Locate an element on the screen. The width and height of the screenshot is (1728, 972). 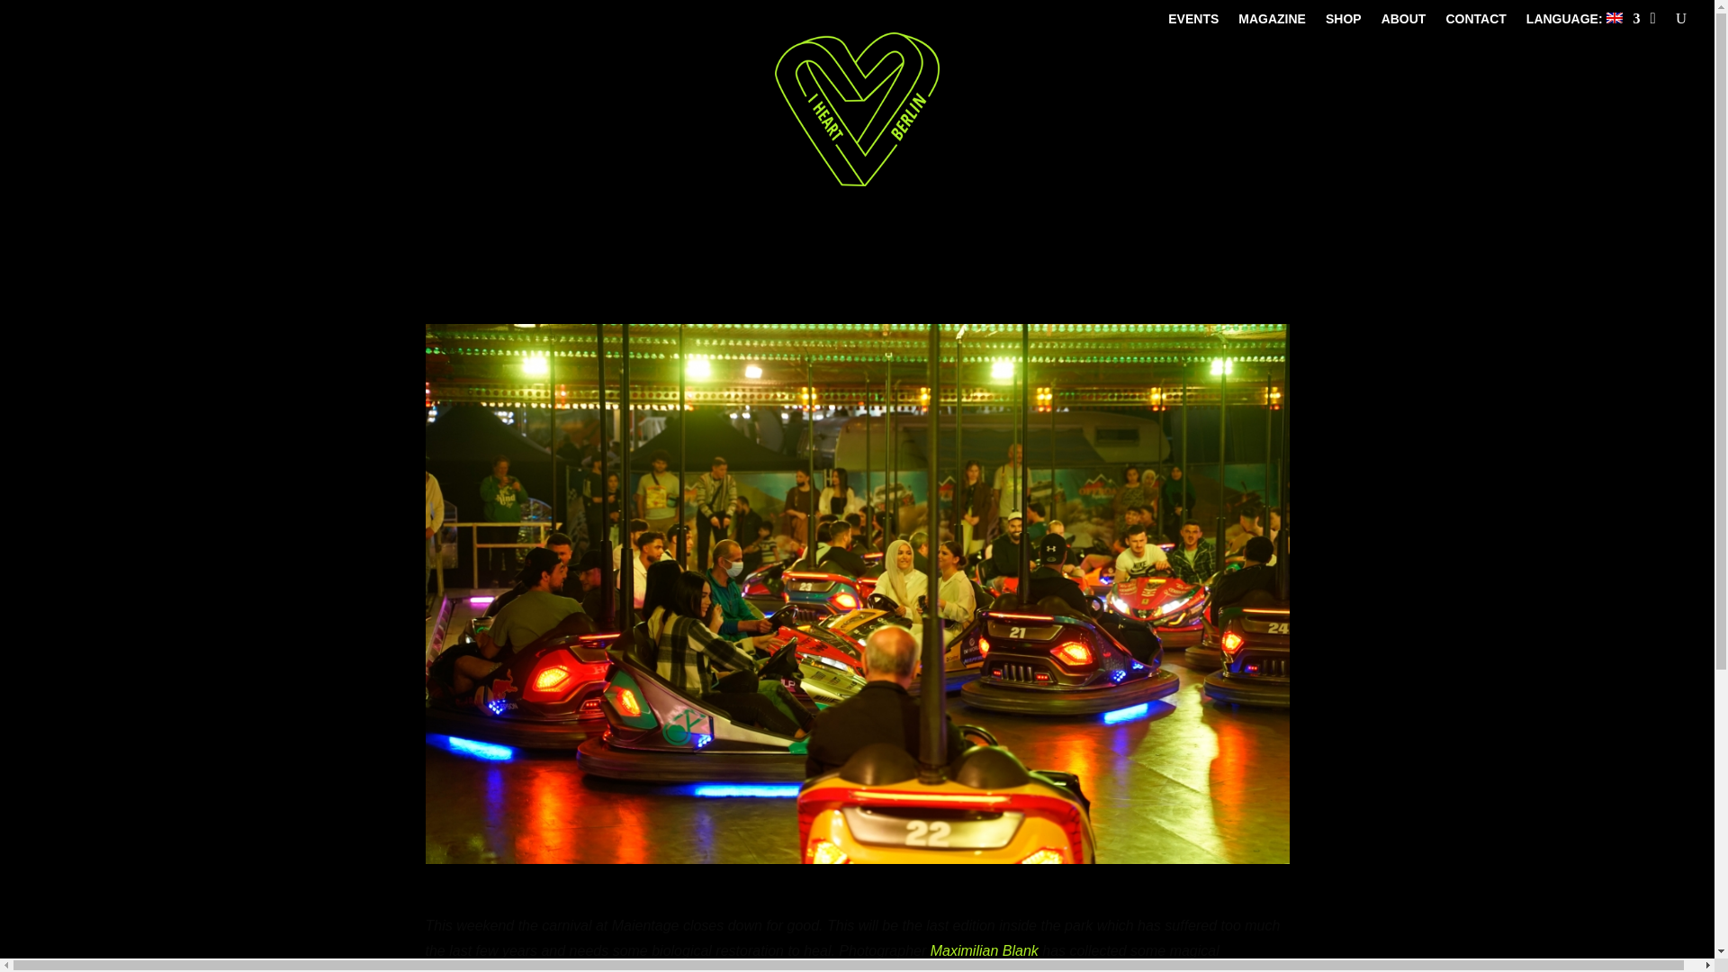
Maximilian Blank is located at coordinates (985, 950).